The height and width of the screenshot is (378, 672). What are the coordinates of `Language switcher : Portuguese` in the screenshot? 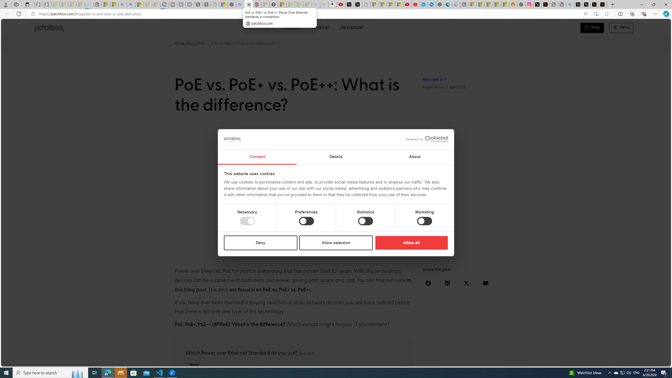 It's located at (647, 361).